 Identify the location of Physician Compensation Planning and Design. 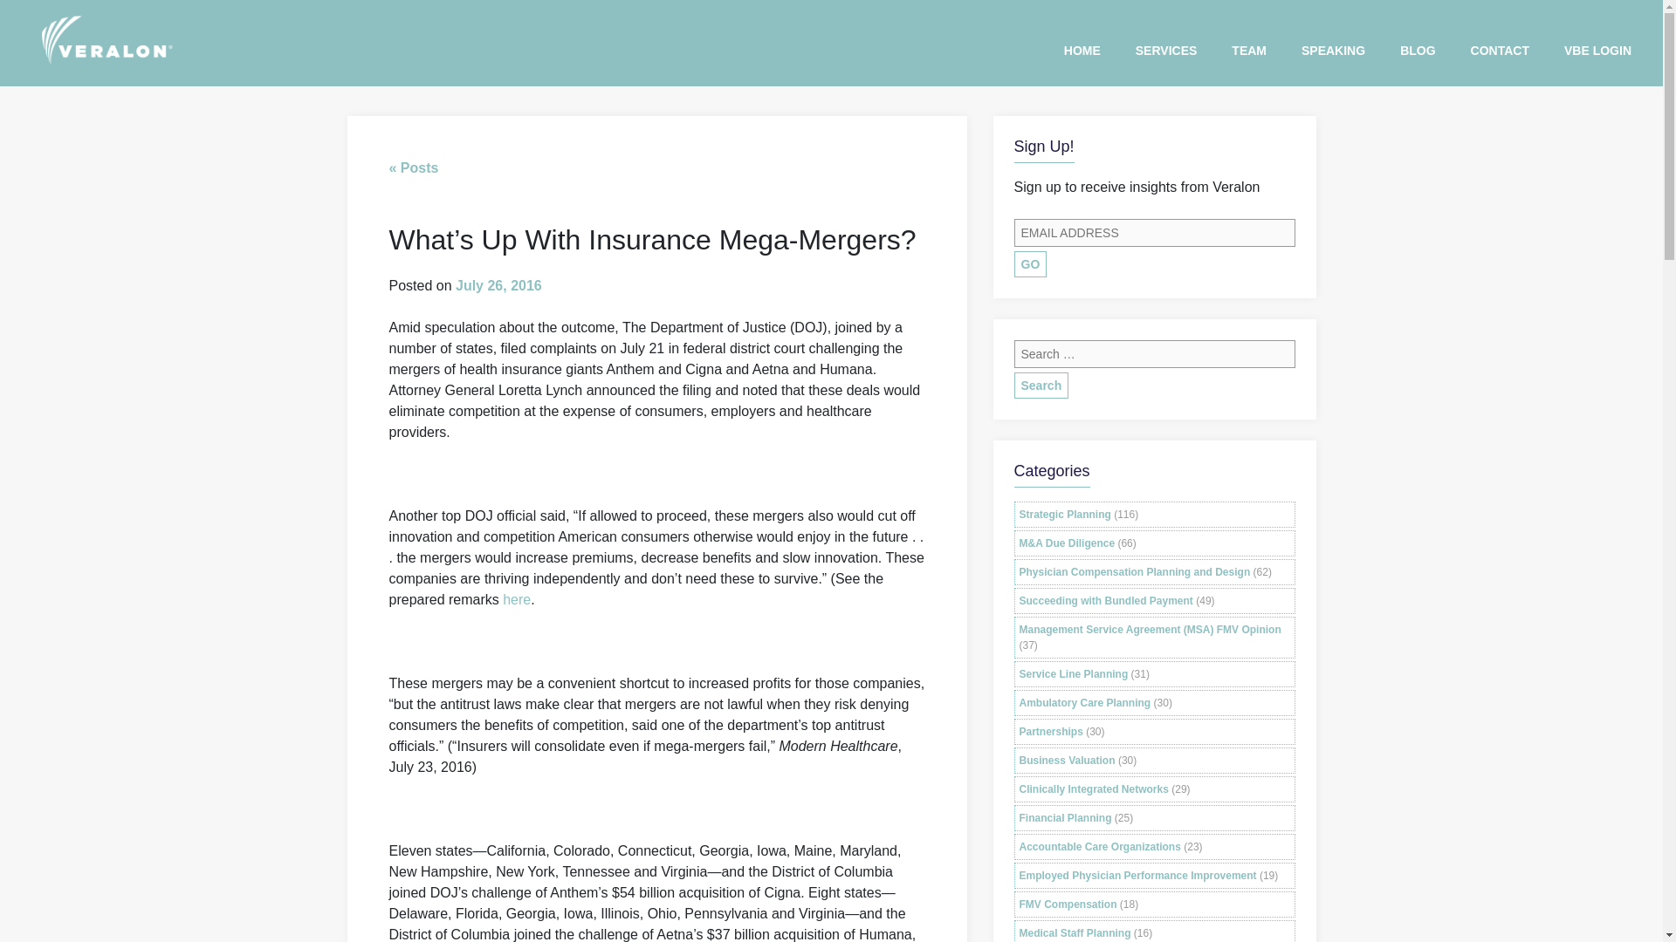
(1135, 572).